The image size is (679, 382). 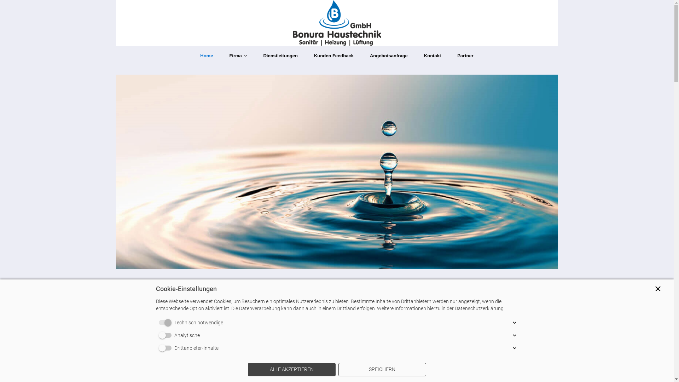 What do you see at coordinates (433, 56) in the screenshot?
I see `Kontakt` at bounding box center [433, 56].